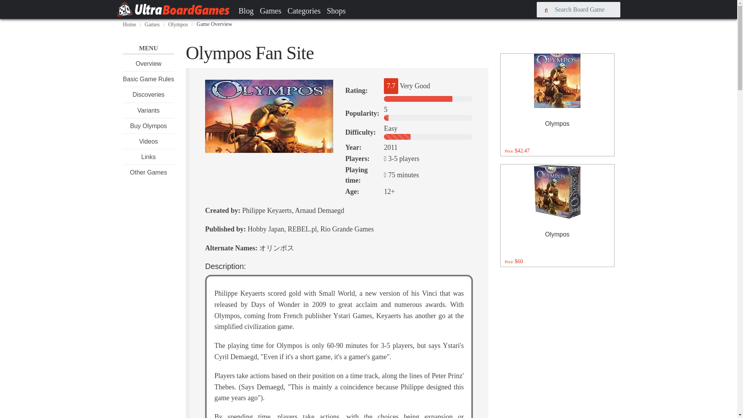  Describe the element at coordinates (178, 25) in the screenshot. I see `Olympos` at that location.